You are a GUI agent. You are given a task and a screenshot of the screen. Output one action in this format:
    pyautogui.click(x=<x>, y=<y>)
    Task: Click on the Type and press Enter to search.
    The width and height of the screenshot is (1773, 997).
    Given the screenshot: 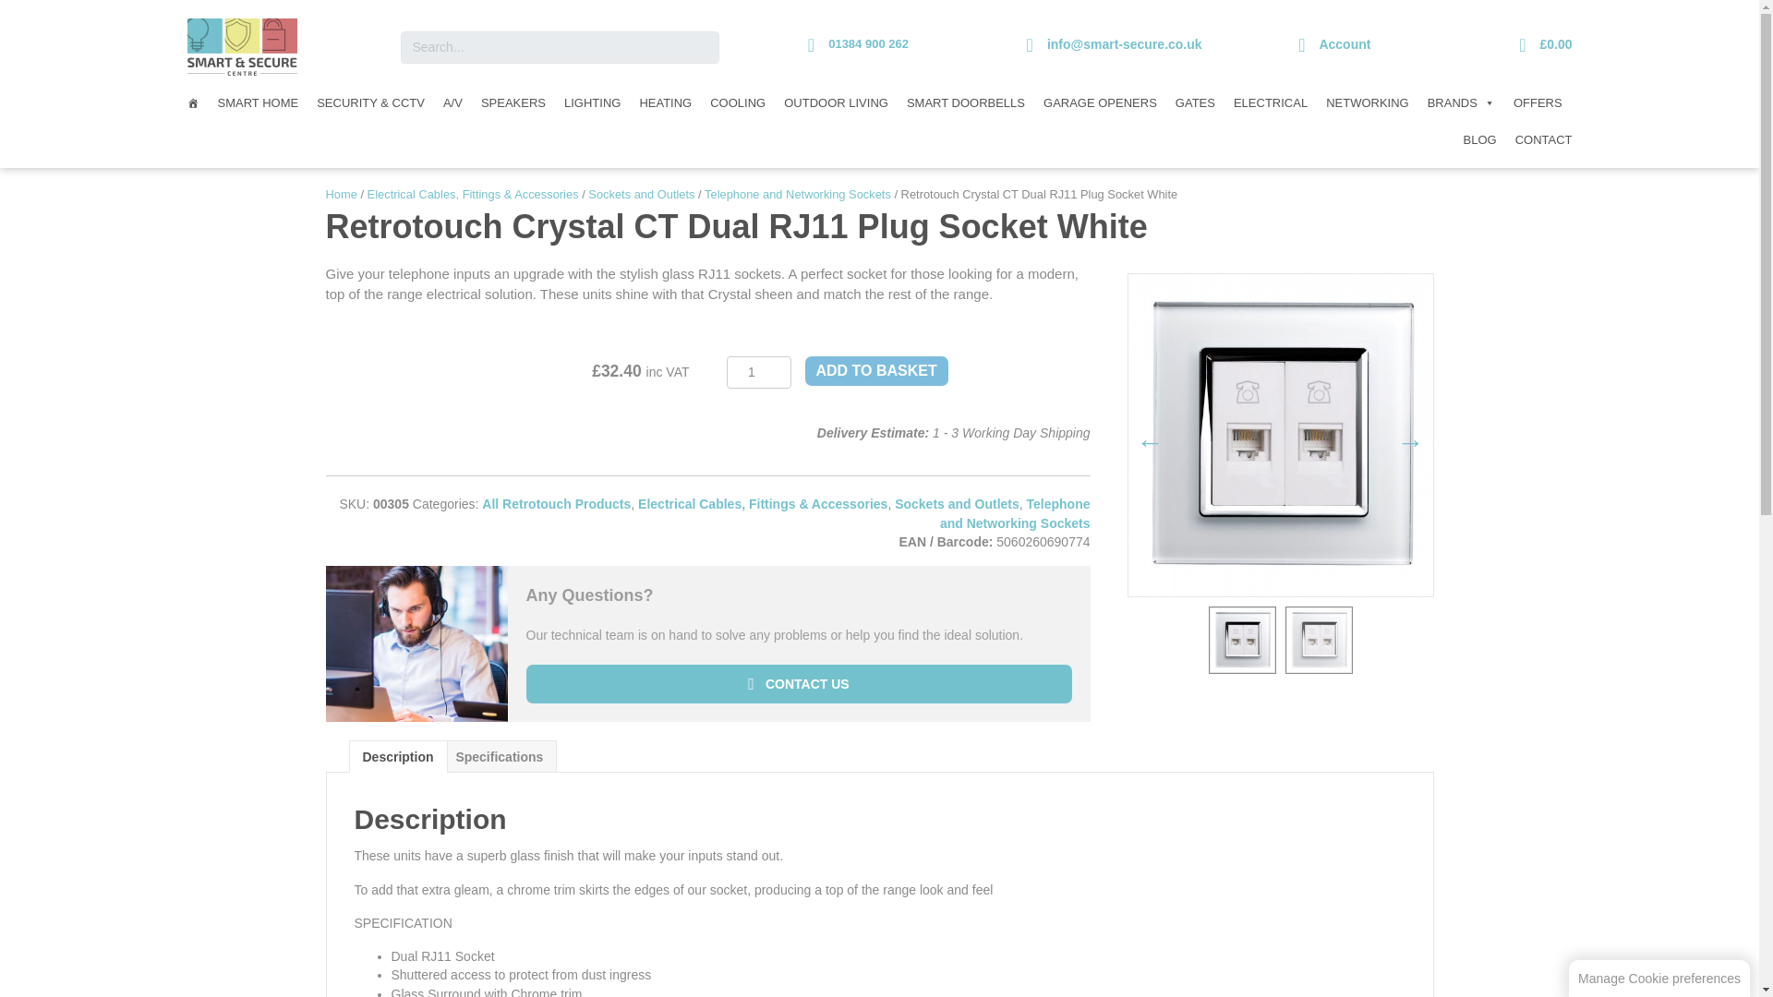 What is the action you would take?
    pyautogui.click(x=560, y=47)
    